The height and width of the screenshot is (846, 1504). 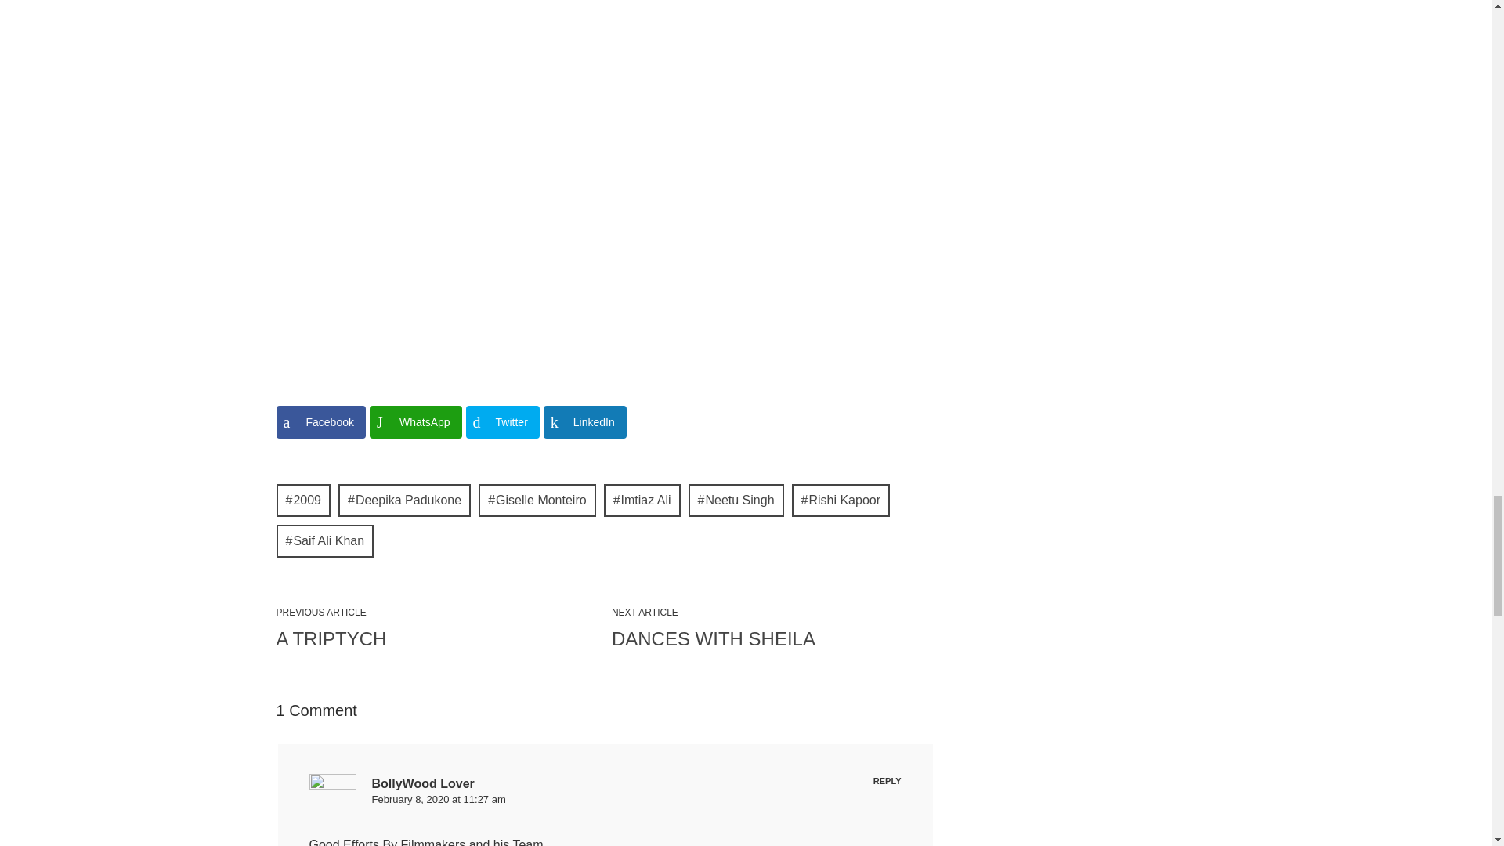 What do you see at coordinates (841, 500) in the screenshot?
I see `Rishi Kapoor` at bounding box center [841, 500].